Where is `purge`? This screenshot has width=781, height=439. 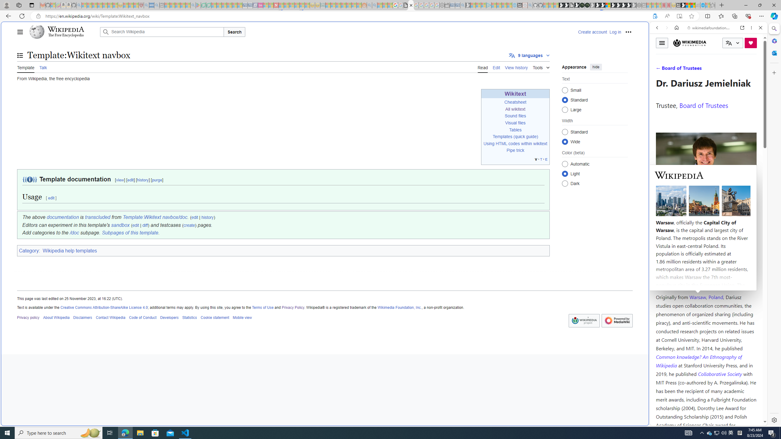
purge is located at coordinates (157, 180).